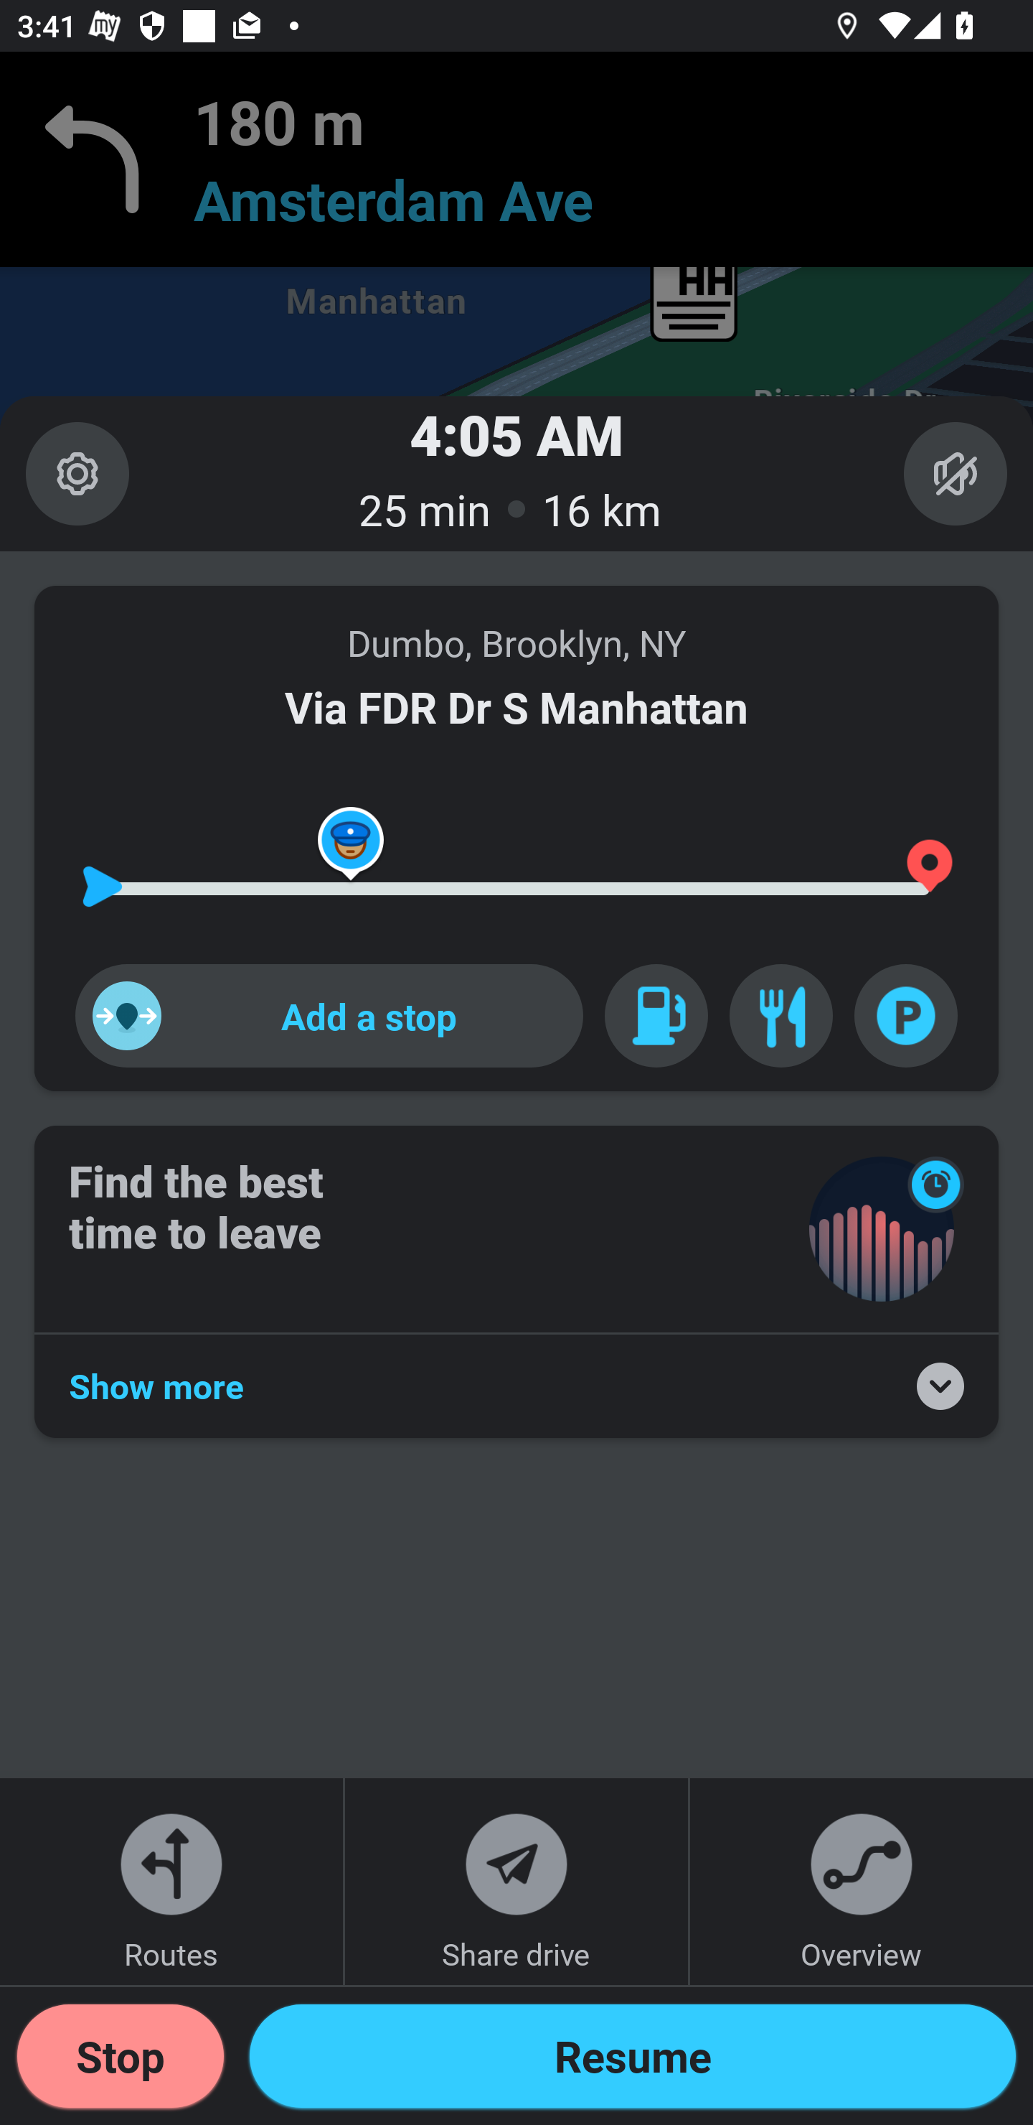 The height and width of the screenshot is (2125, 1033). I want to click on Add a stop, so click(329, 1015).